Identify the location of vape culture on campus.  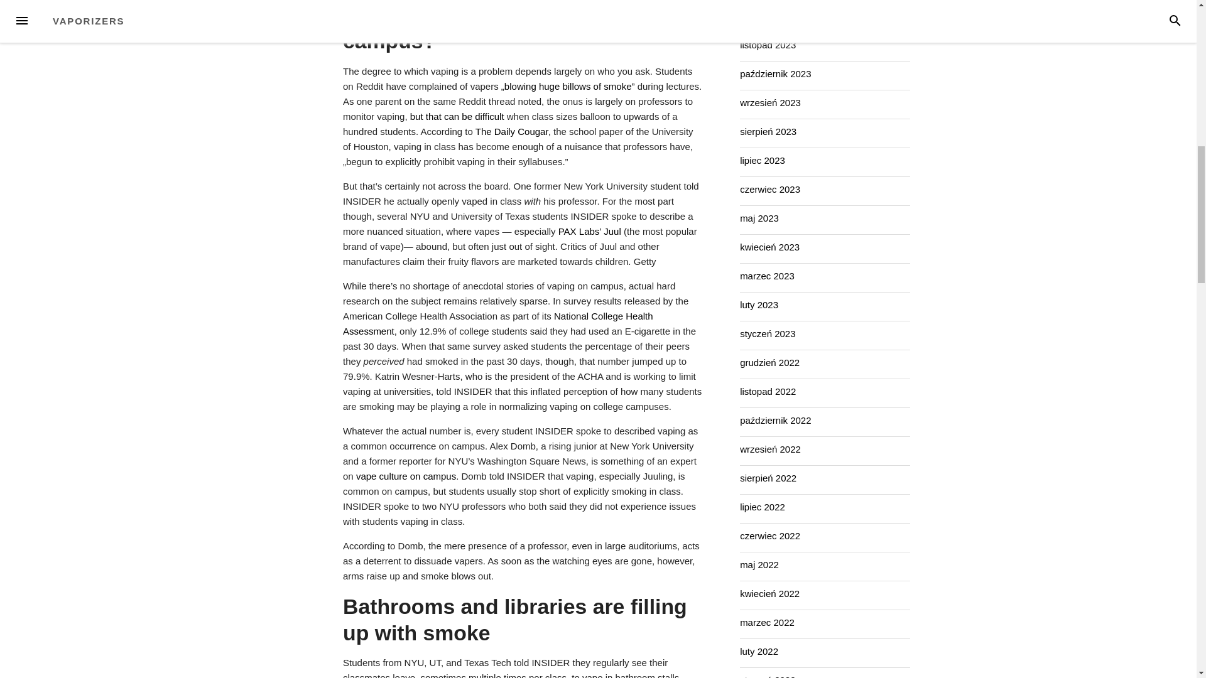
(406, 476).